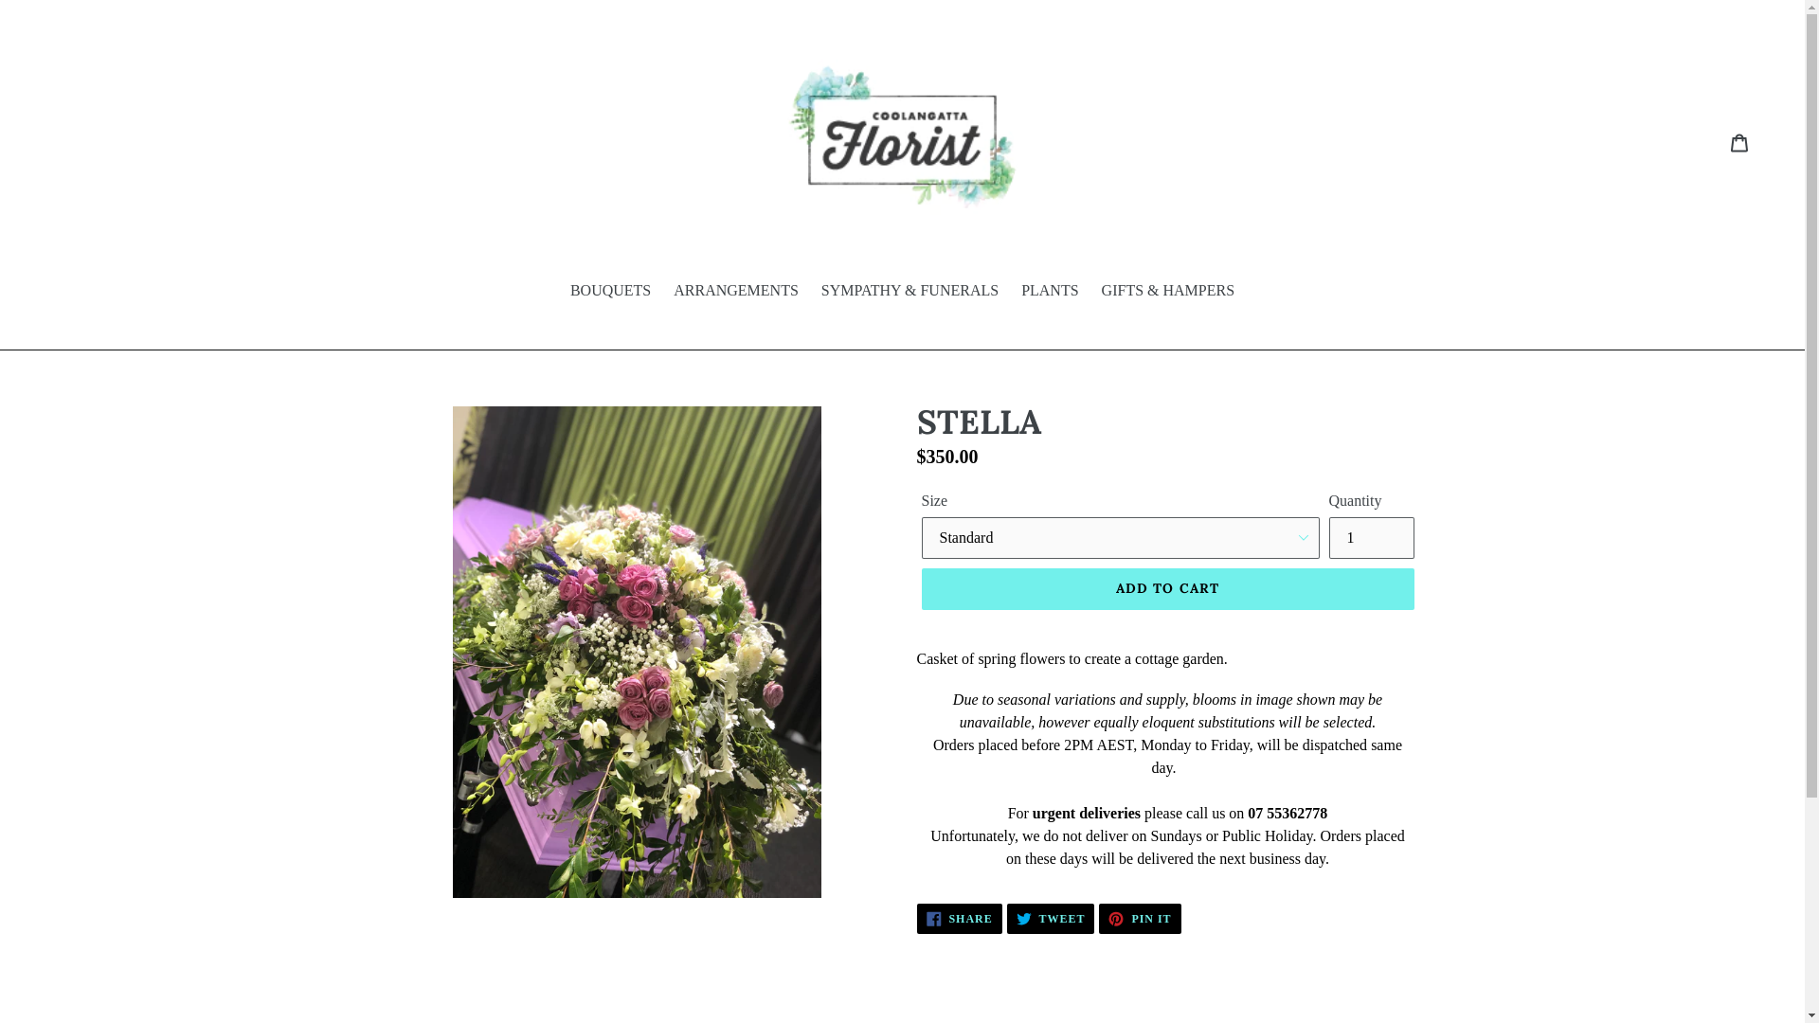  Describe the element at coordinates (1052, 919) in the screenshot. I see `TWEET
TWEET ON TWITTER` at that location.